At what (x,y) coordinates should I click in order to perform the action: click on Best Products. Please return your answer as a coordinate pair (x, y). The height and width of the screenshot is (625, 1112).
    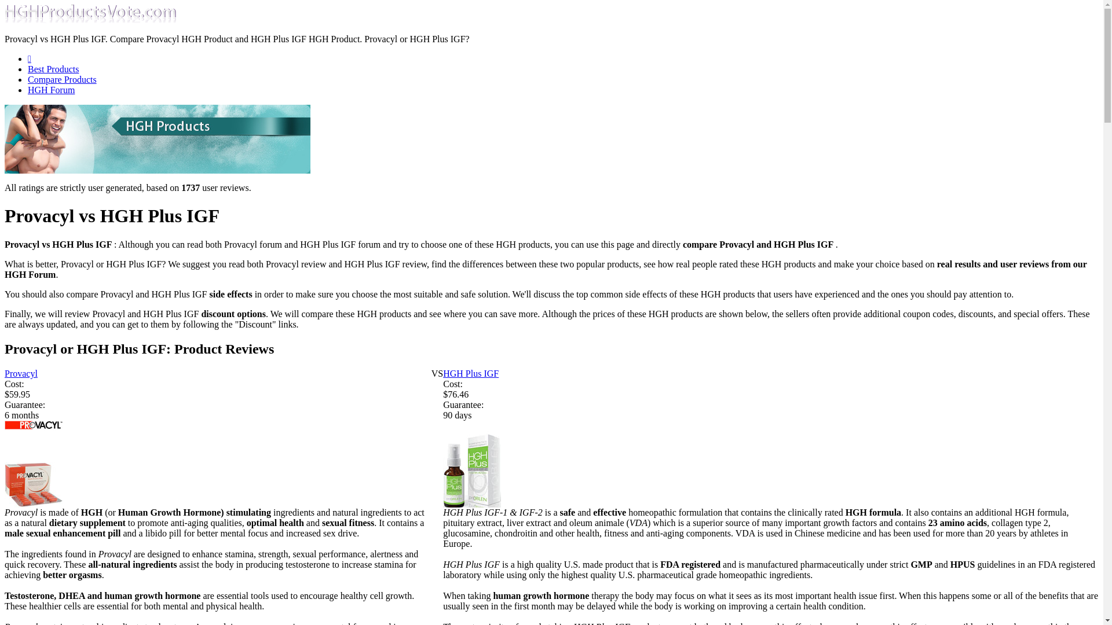
    Looking at the image, I should click on (53, 69).